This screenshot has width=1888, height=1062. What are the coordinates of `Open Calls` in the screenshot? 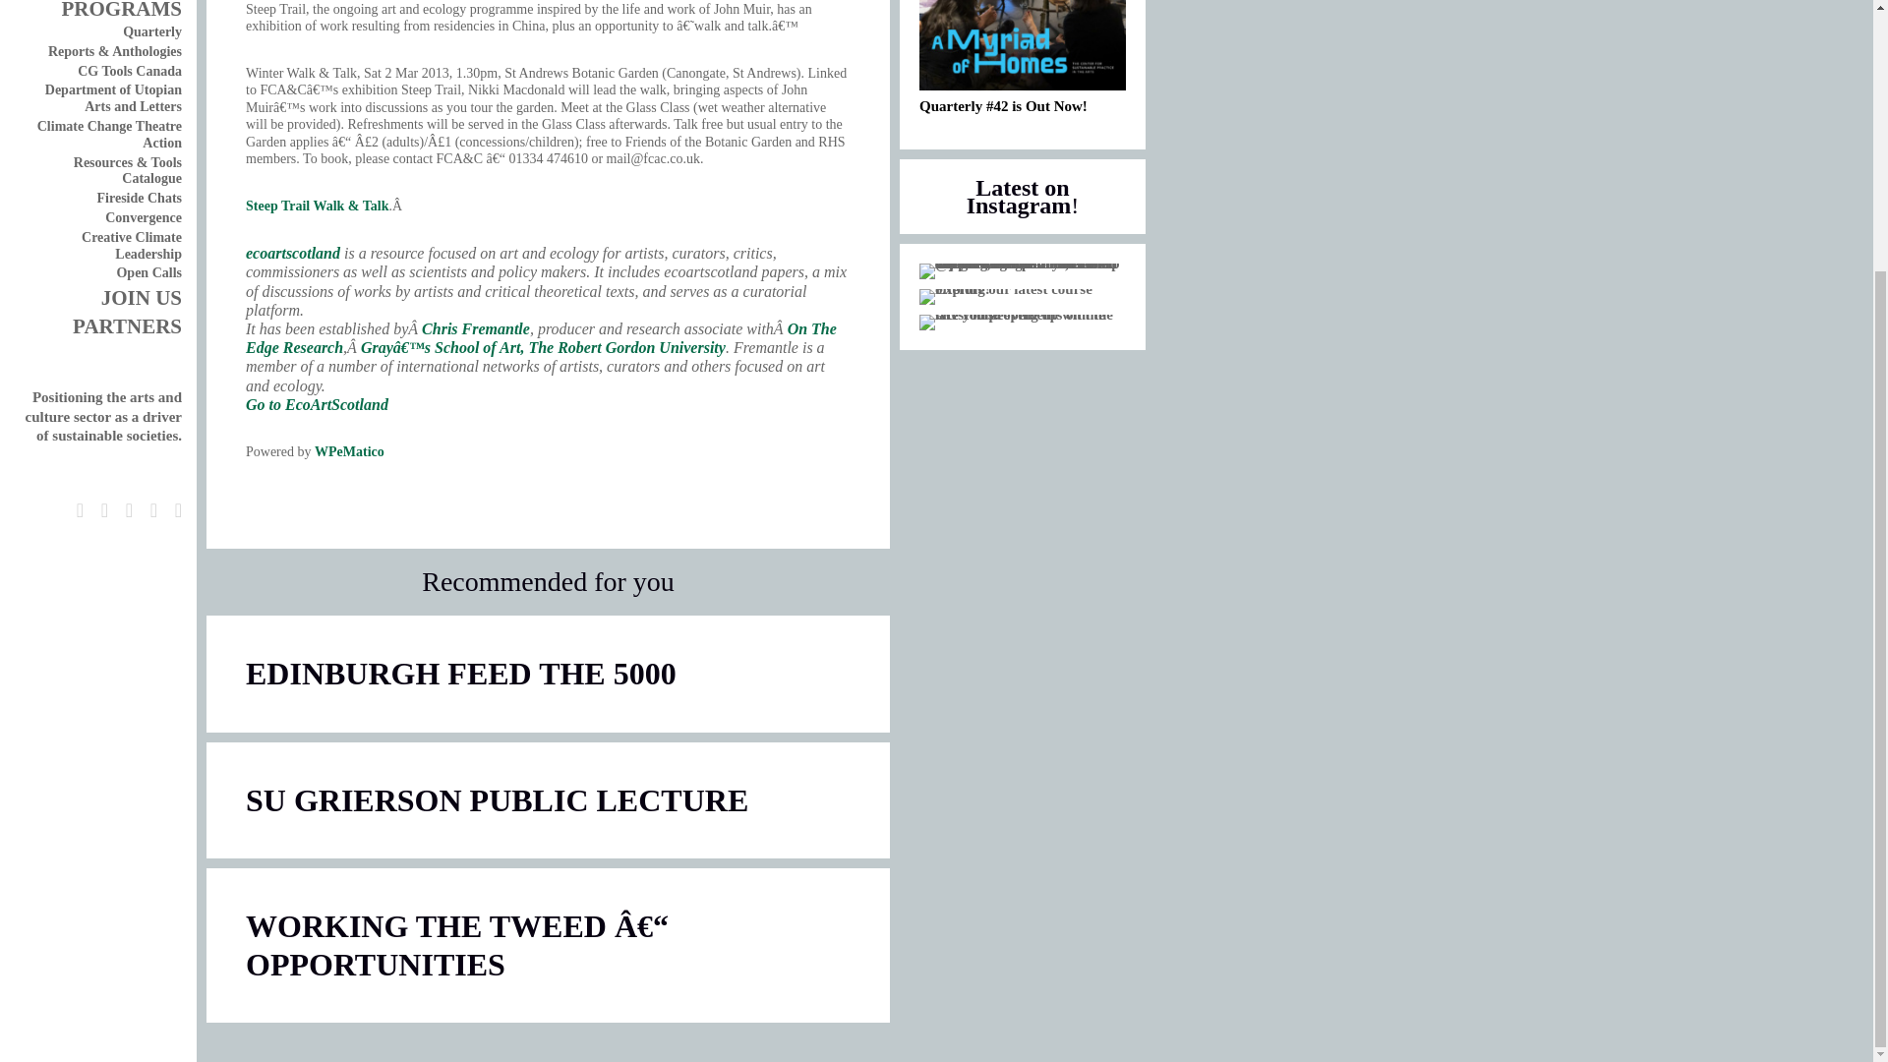 It's located at (147, 273).